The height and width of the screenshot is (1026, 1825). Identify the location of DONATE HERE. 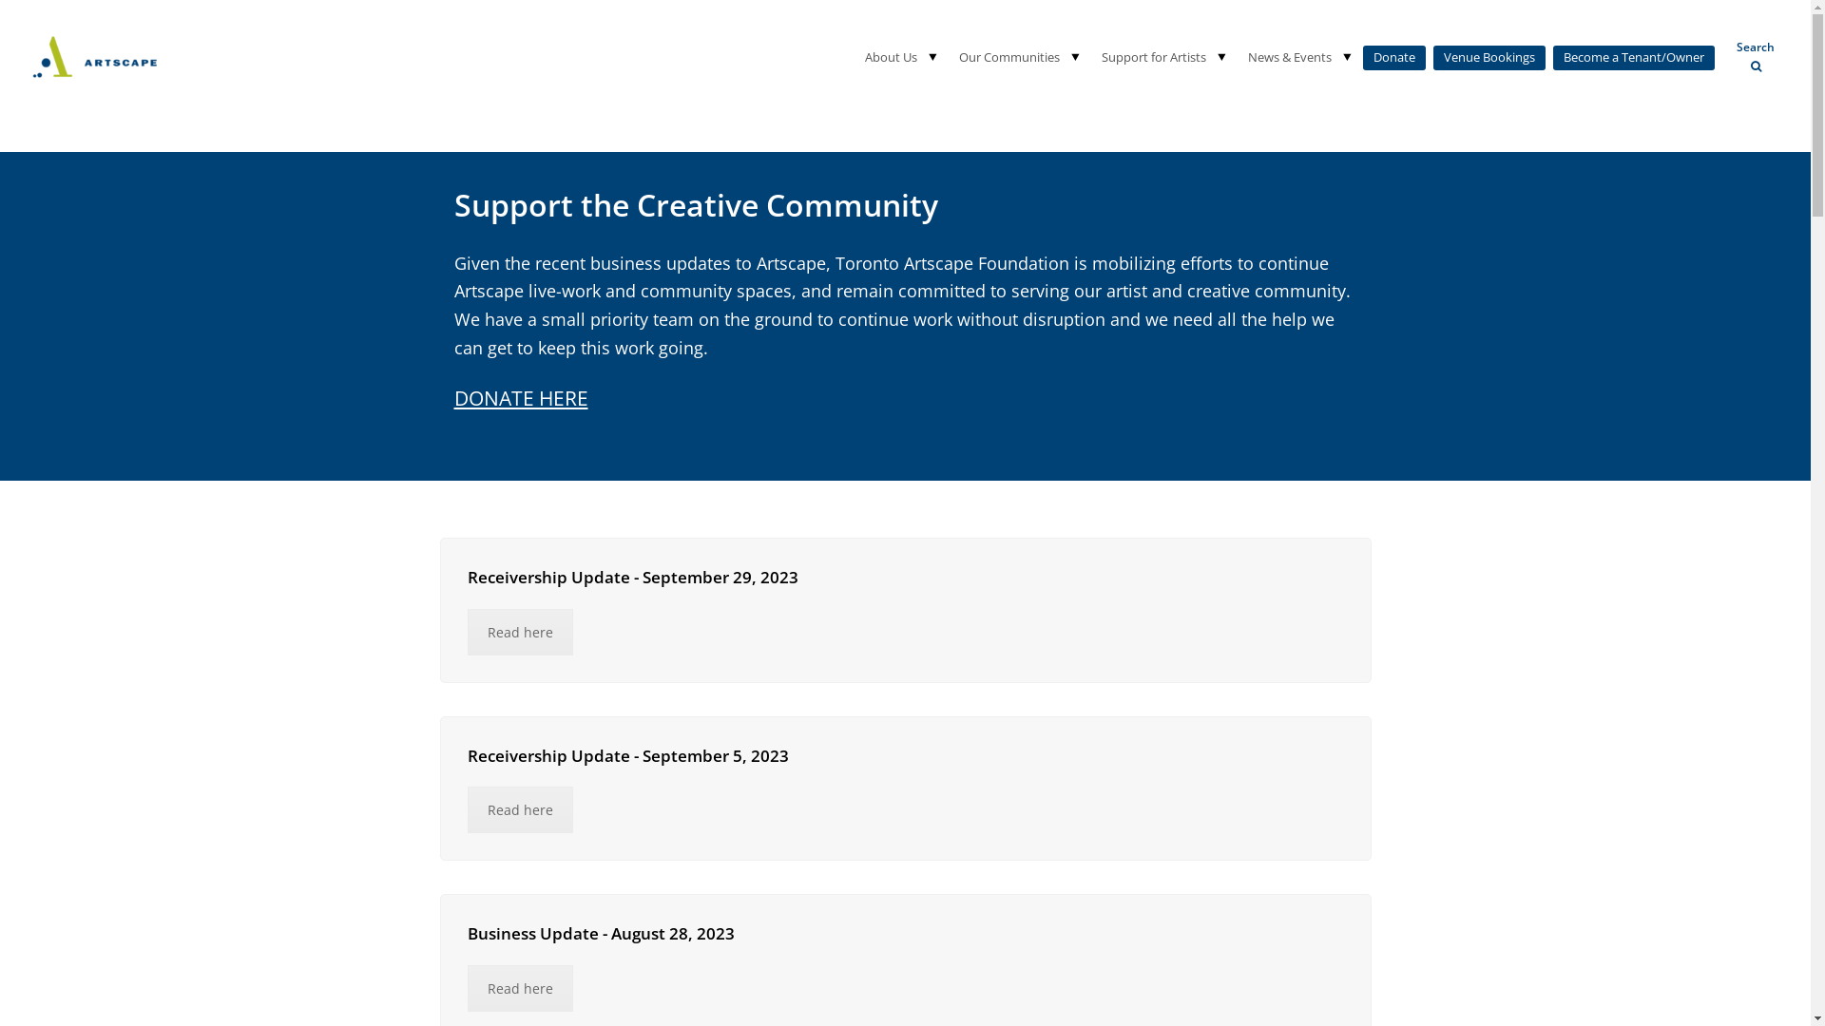
(521, 398).